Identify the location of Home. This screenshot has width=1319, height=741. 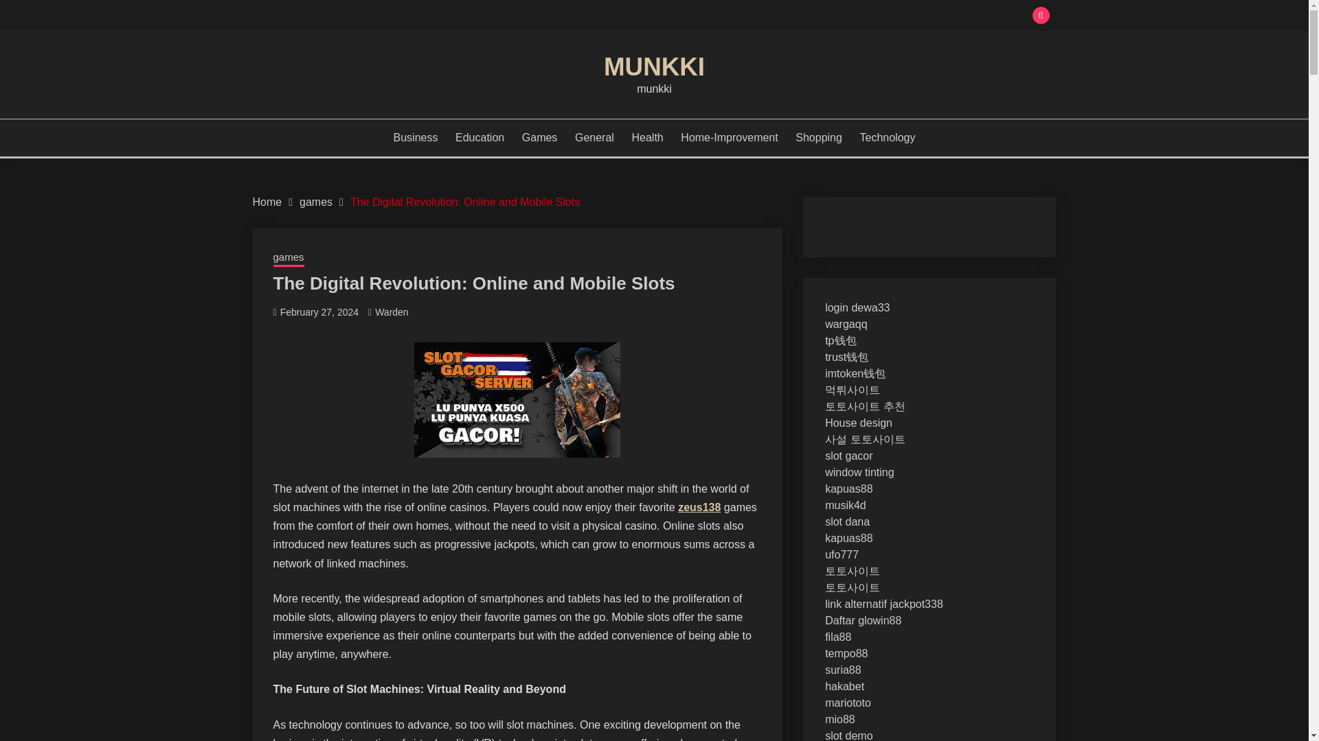
(267, 202).